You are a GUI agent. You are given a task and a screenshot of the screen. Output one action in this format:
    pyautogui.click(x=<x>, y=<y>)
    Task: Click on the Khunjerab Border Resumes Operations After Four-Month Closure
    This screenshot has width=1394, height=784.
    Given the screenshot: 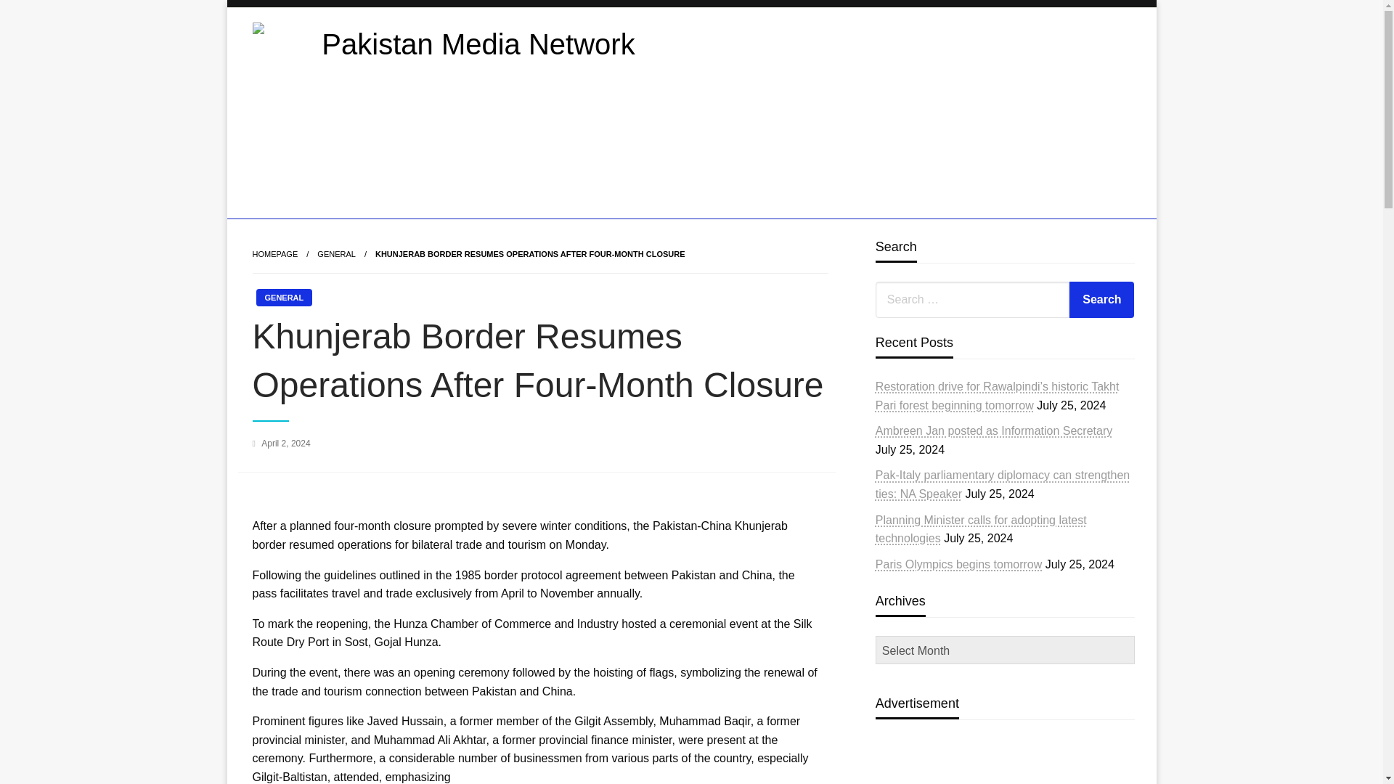 What is the action you would take?
    pyautogui.click(x=530, y=254)
    